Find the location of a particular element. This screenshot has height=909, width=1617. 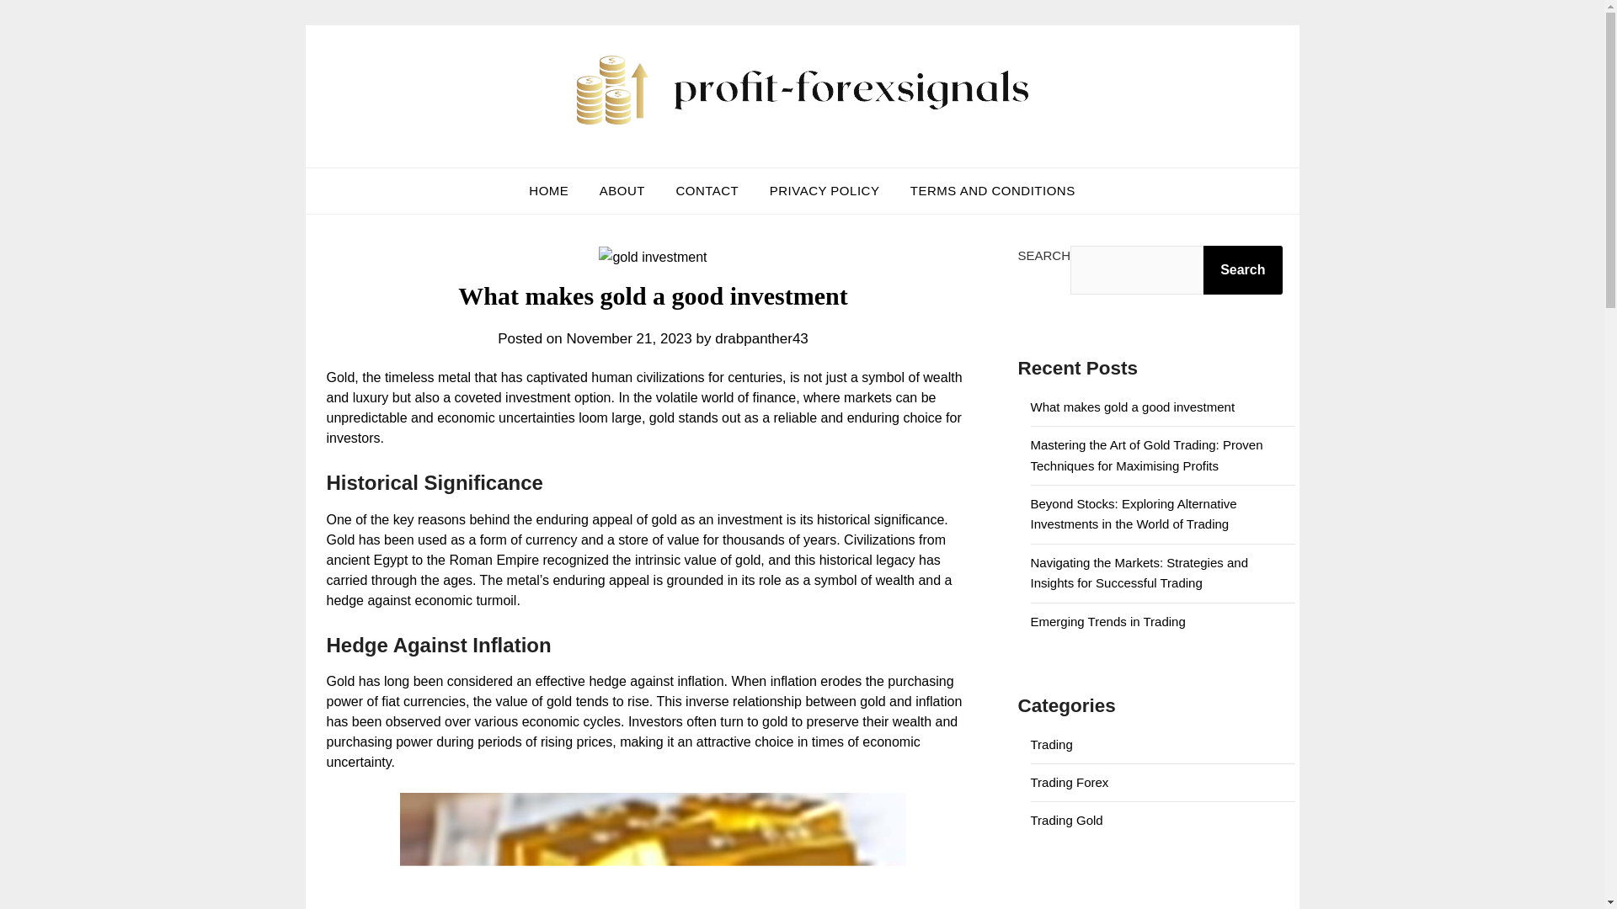

TERMS AND CONDITIONS is located at coordinates (992, 190).